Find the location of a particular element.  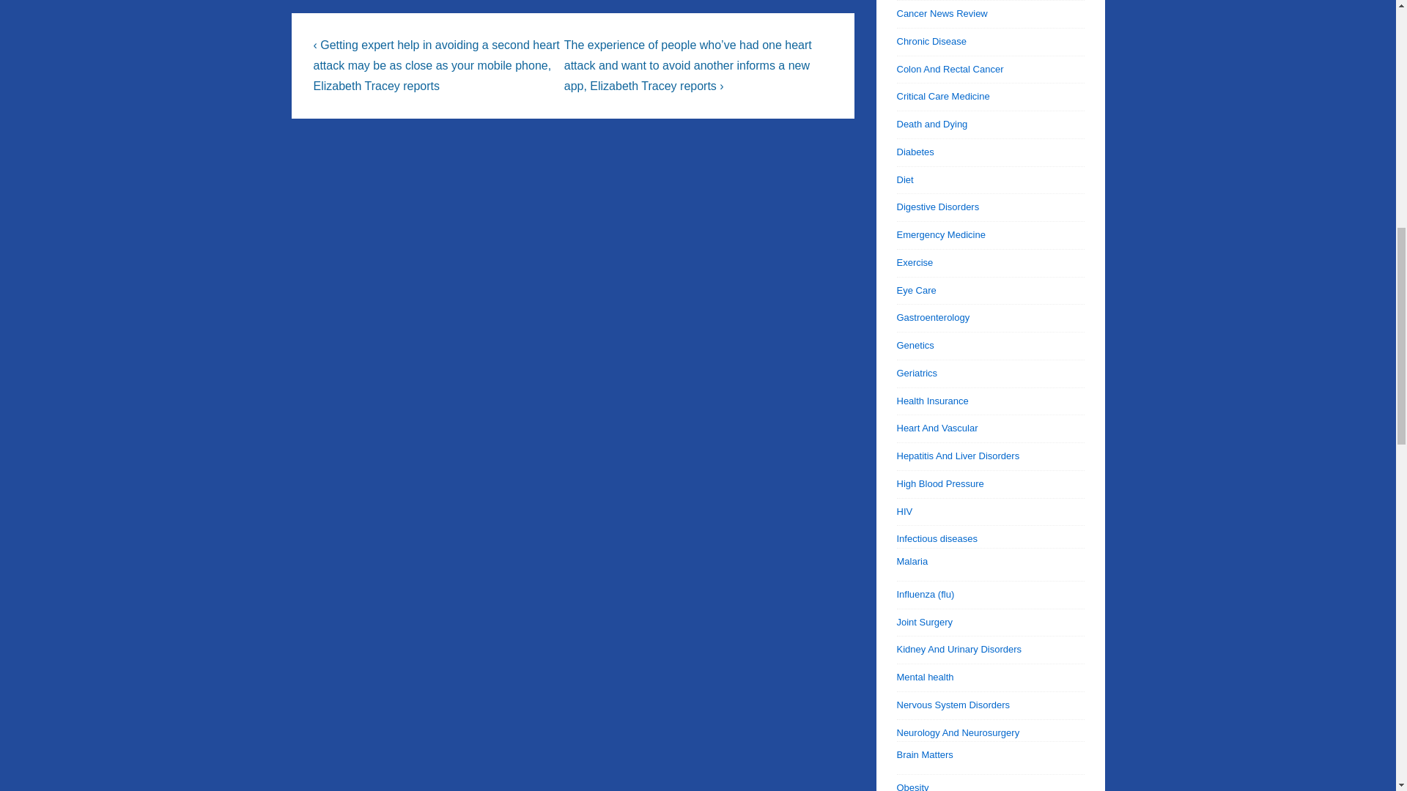

Colon And Rectal Cancer is located at coordinates (950, 69).